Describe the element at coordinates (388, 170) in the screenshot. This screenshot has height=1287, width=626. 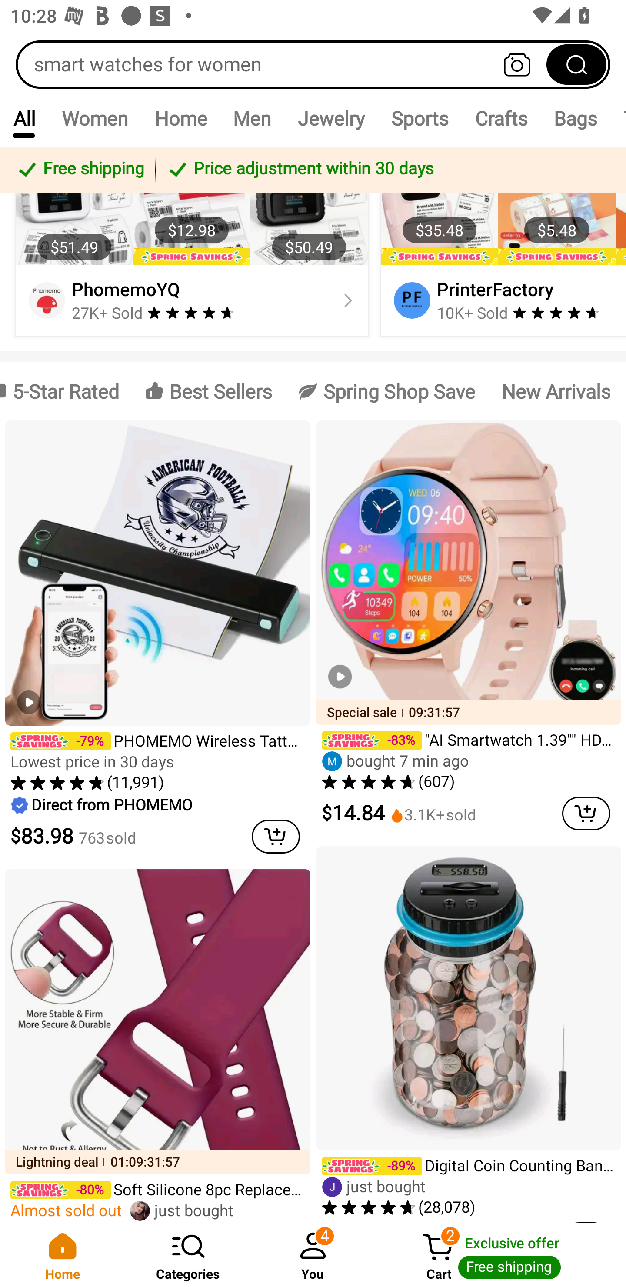
I see `Price adjustment within 30 days` at that location.